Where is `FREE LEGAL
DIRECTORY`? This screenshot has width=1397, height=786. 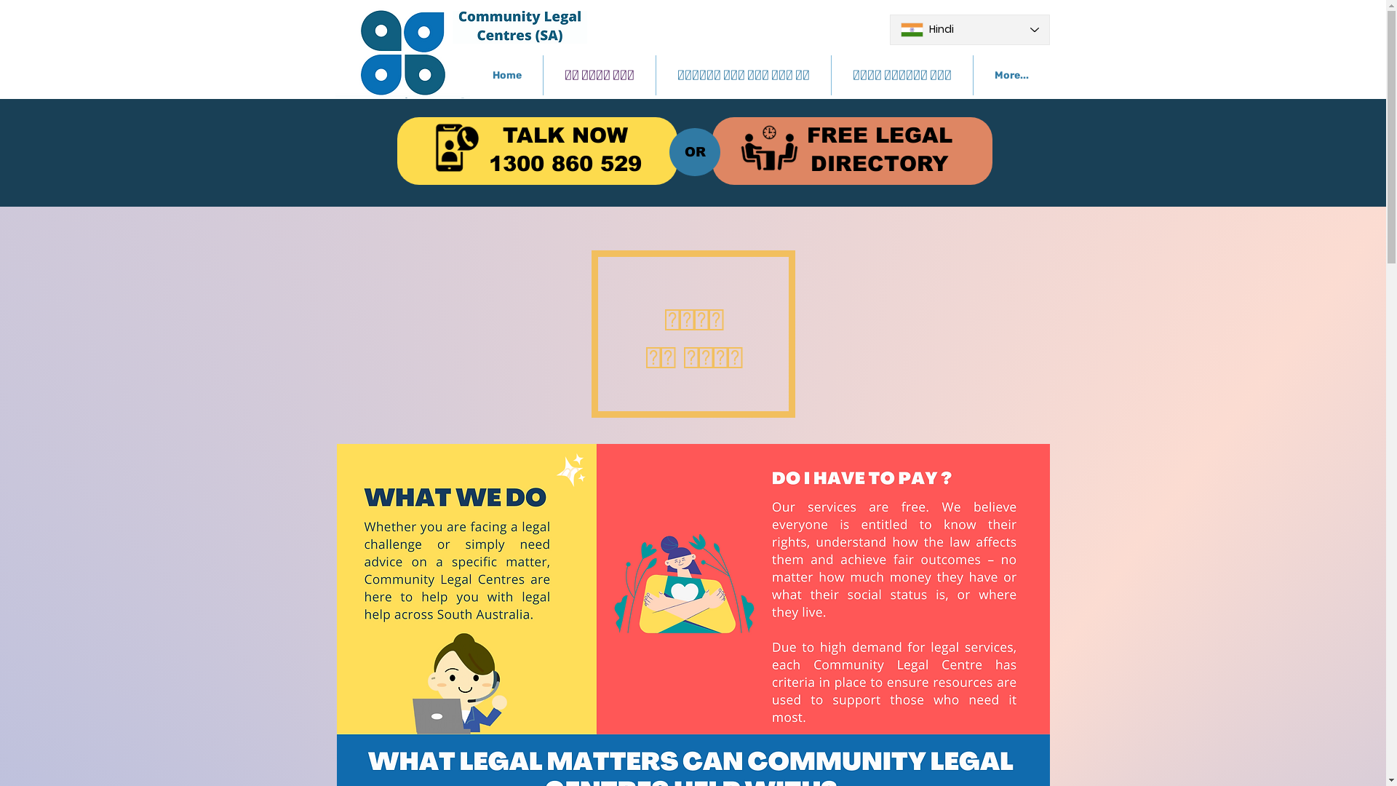 FREE LEGAL
DIRECTORY is located at coordinates (879, 150).